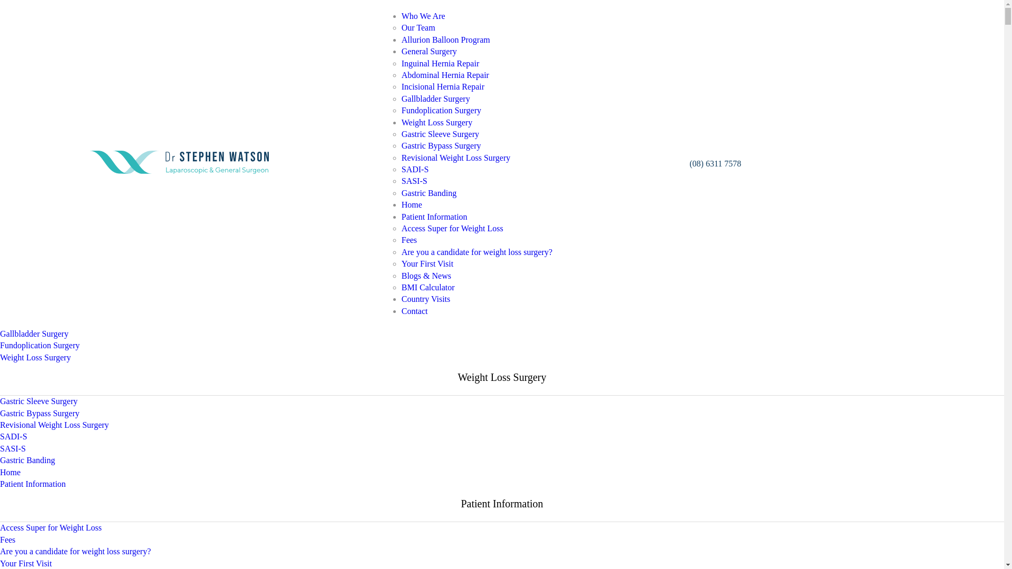 The image size is (1012, 569). I want to click on Home, so click(11, 472).